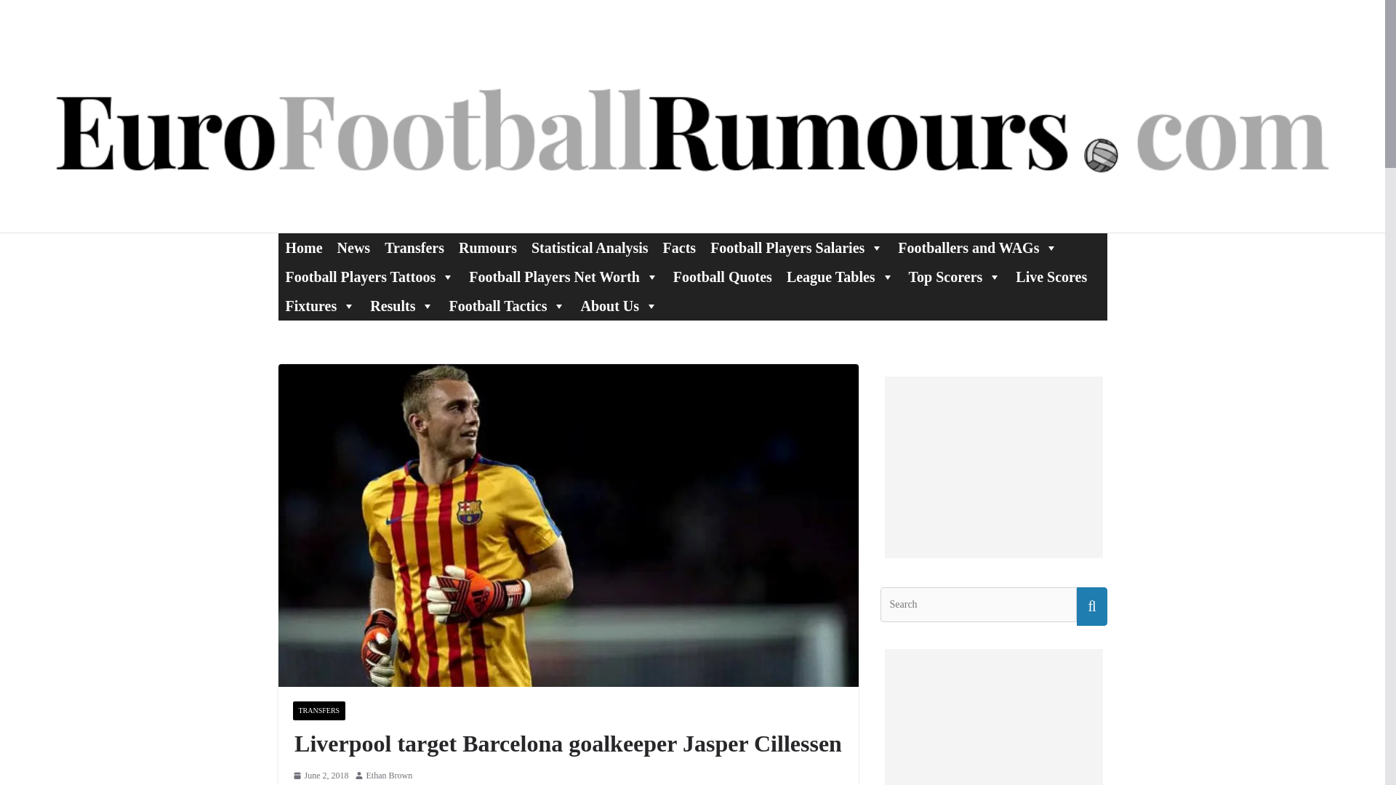 The image size is (1396, 785). What do you see at coordinates (320, 776) in the screenshot?
I see `7:24 am` at bounding box center [320, 776].